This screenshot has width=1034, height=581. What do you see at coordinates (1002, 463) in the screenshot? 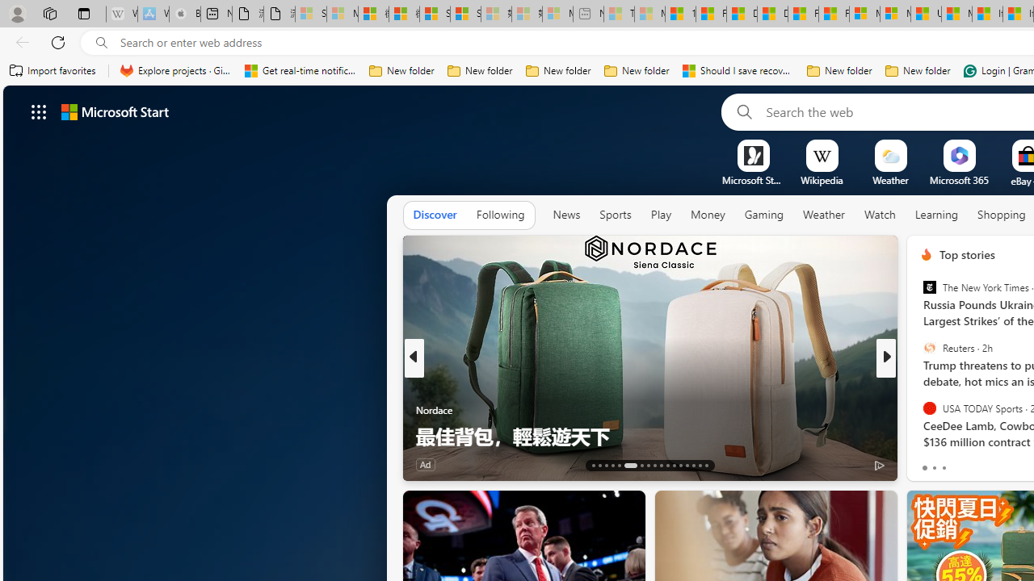
I see `View comments 3 Comment` at bounding box center [1002, 463].